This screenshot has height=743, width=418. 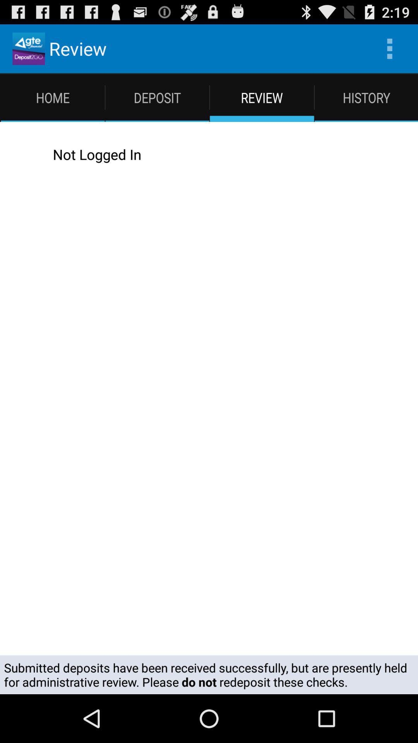 I want to click on press the not logged in app, so click(x=217, y=154).